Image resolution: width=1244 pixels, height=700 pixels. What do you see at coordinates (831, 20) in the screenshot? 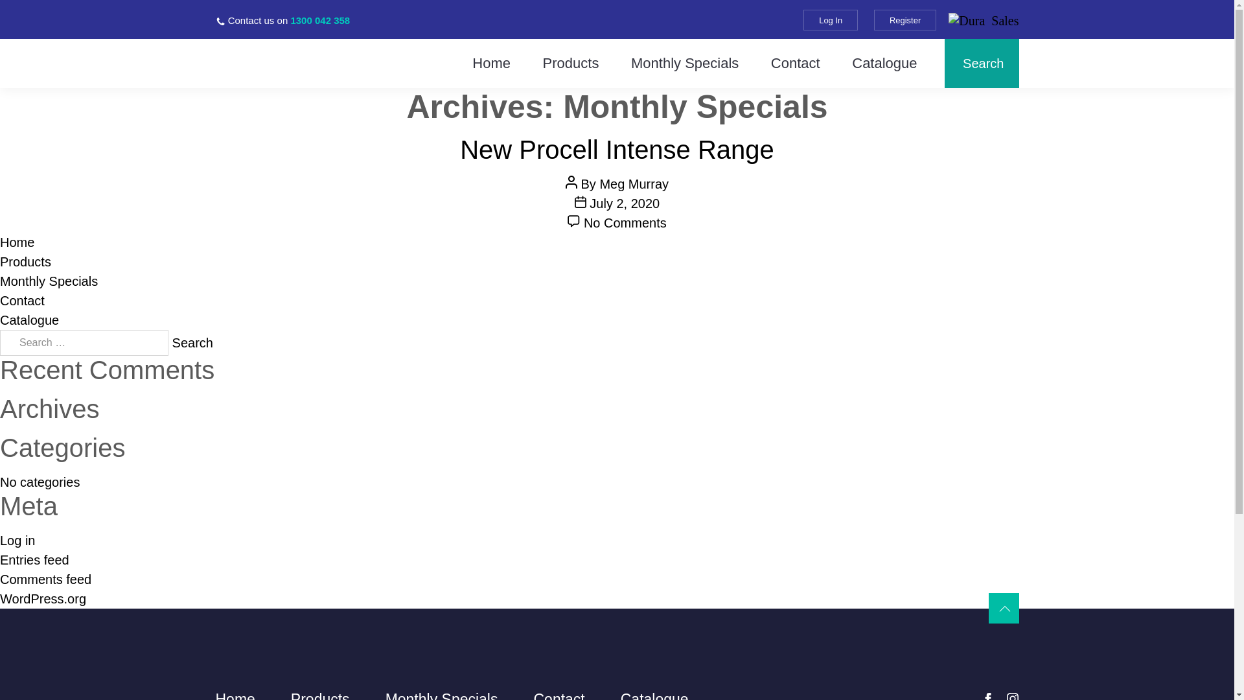
I see `Log In` at bounding box center [831, 20].